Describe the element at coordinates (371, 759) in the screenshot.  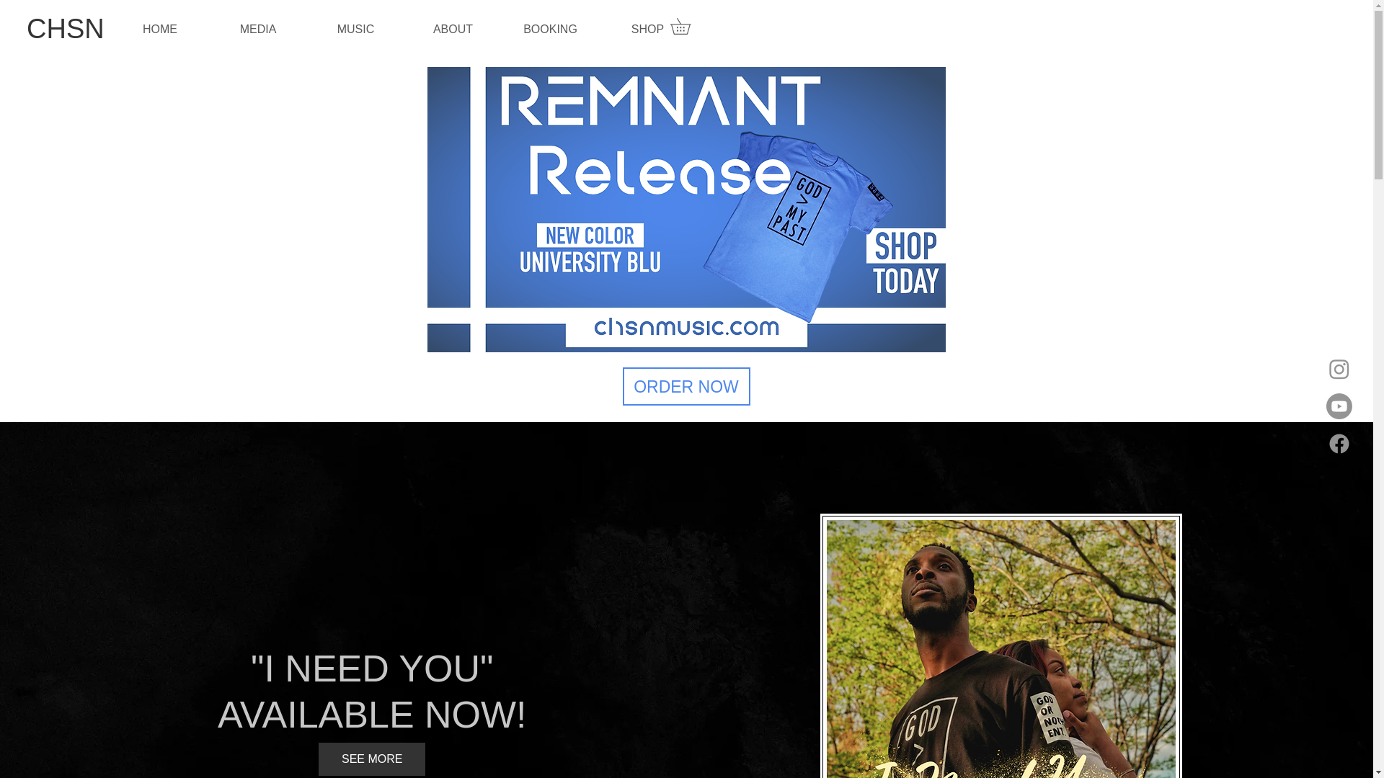
I see `SEE MORE` at that location.